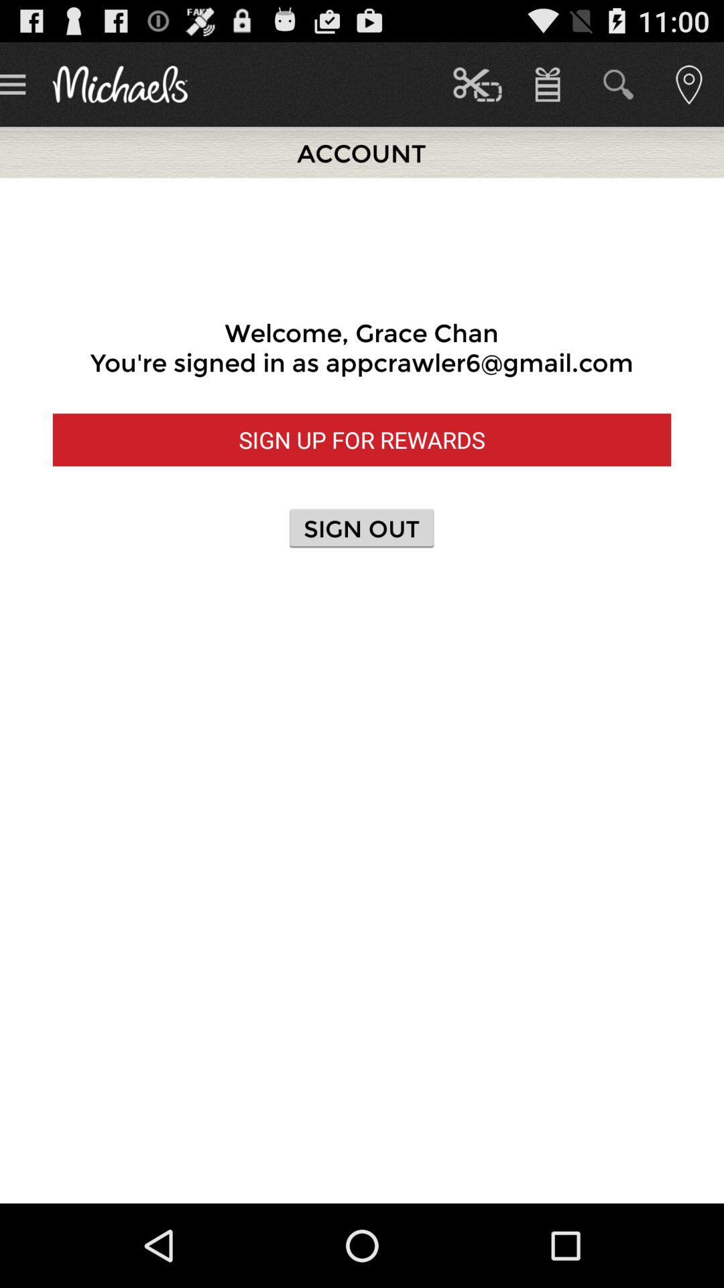  I want to click on press sign up for item, so click(362, 440).